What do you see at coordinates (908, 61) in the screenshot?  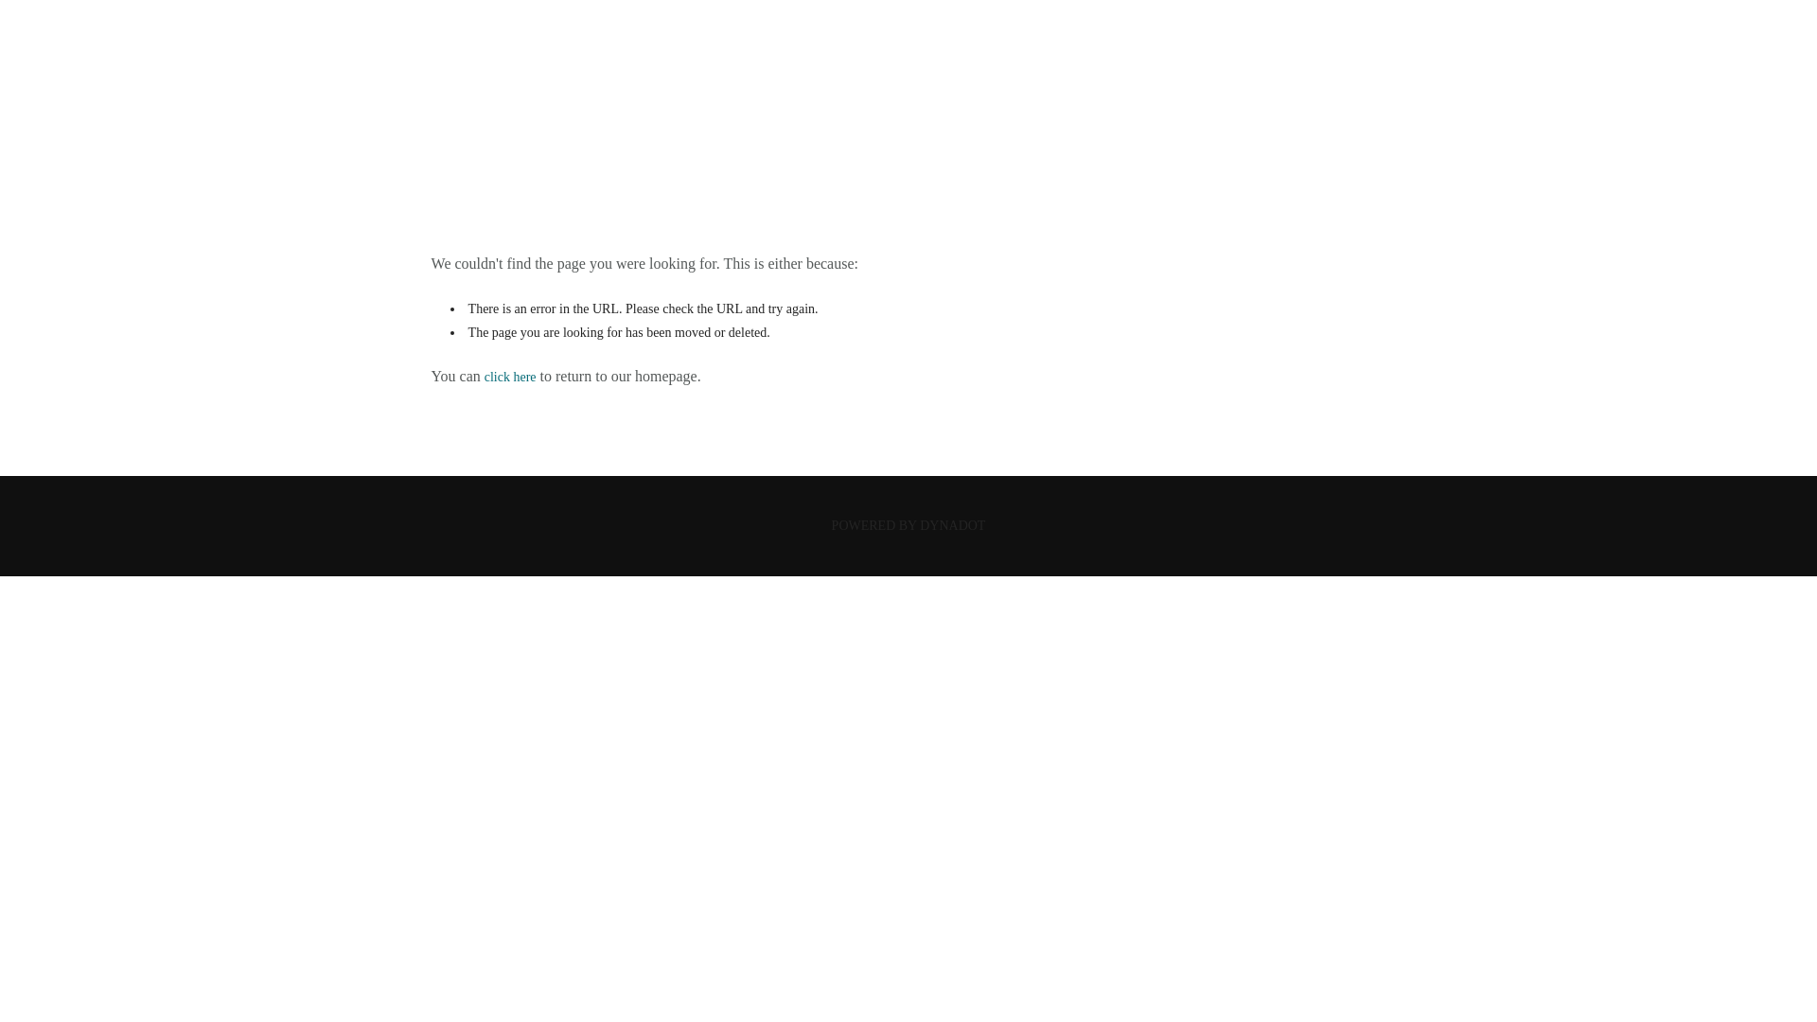 I see `JOURNEY` at bounding box center [908, 61].